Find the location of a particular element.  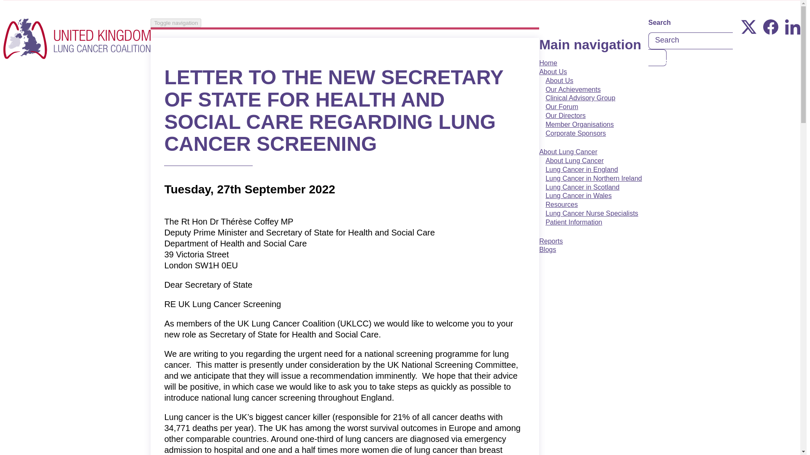

Lung Cancer in Wales is located at coordinates (578, 195).